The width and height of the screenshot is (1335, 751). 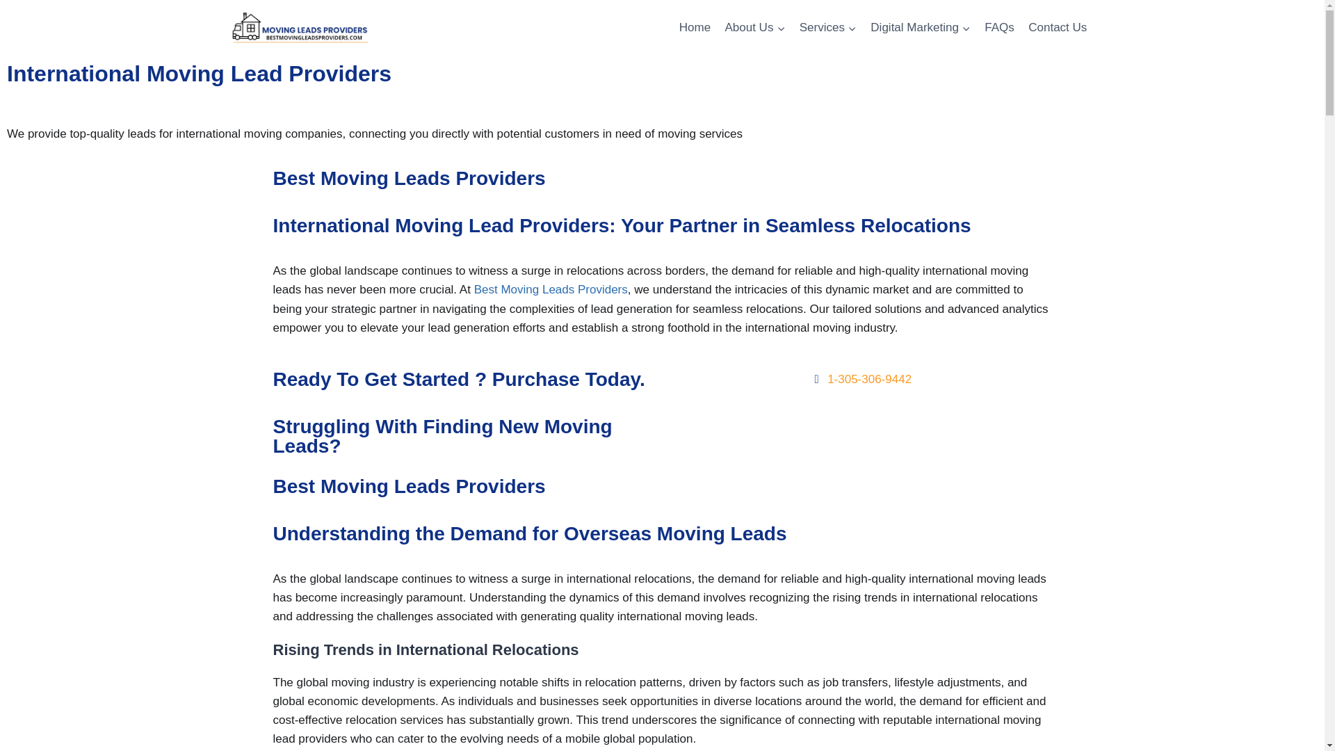 I want to click on Start Now, so click(x=861, y=416).